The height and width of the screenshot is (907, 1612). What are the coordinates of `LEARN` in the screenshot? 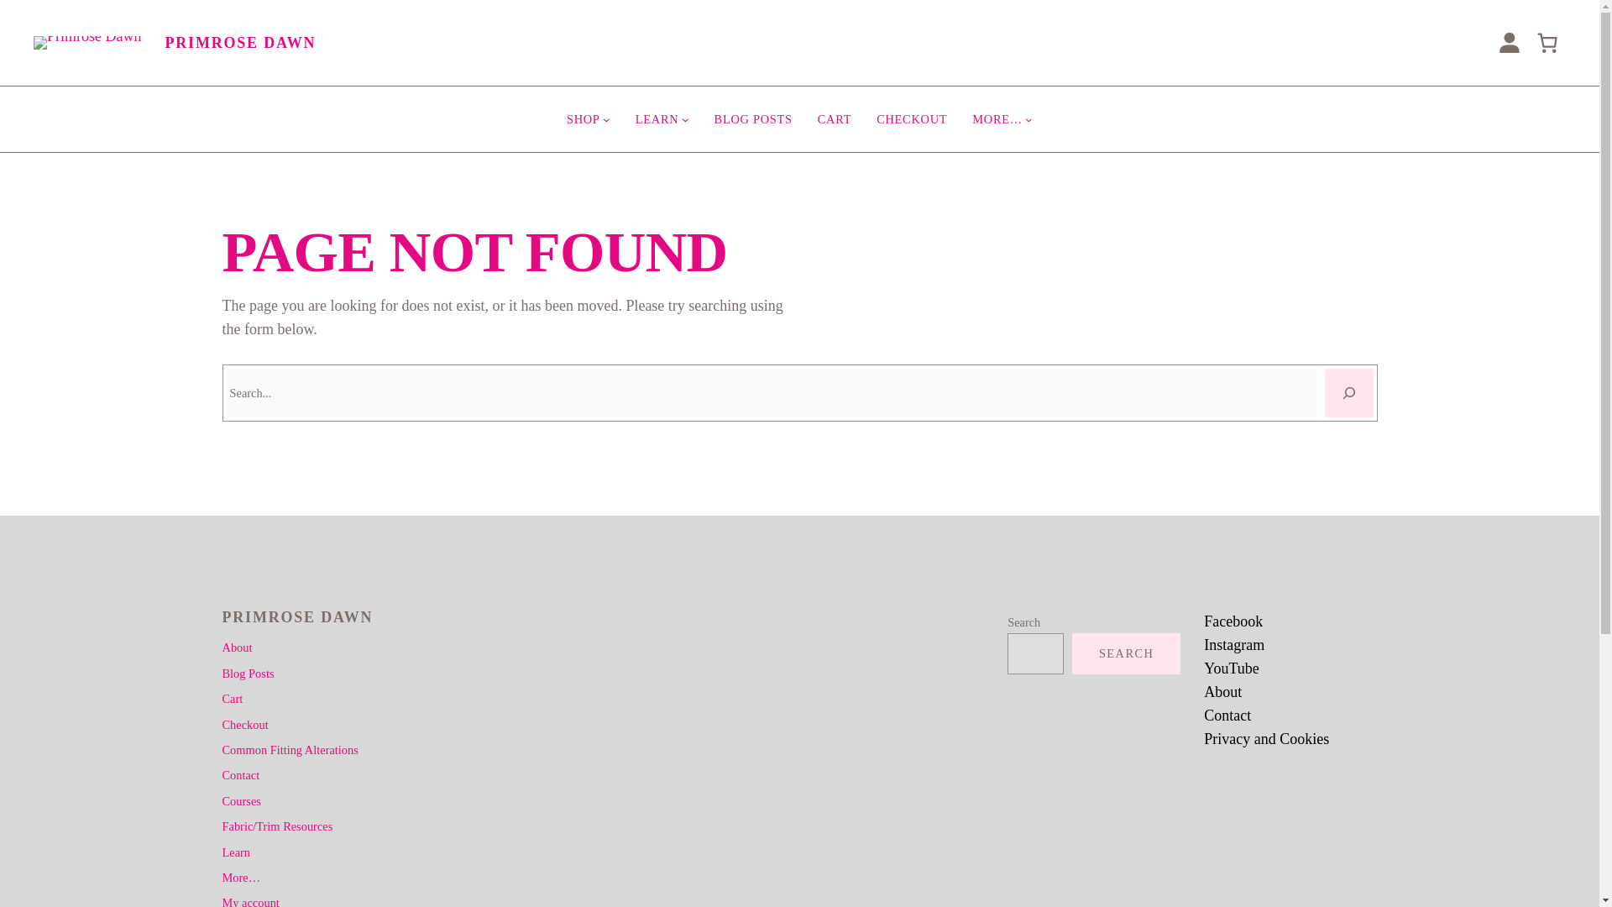 It's located at (657, 119).